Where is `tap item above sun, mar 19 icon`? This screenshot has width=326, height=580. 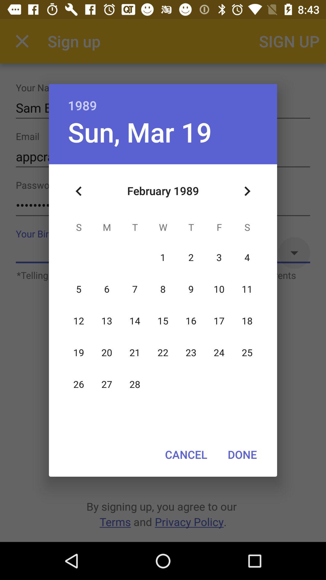
tap item above sun, mar 19 icon is located at coordinates (163, 99).